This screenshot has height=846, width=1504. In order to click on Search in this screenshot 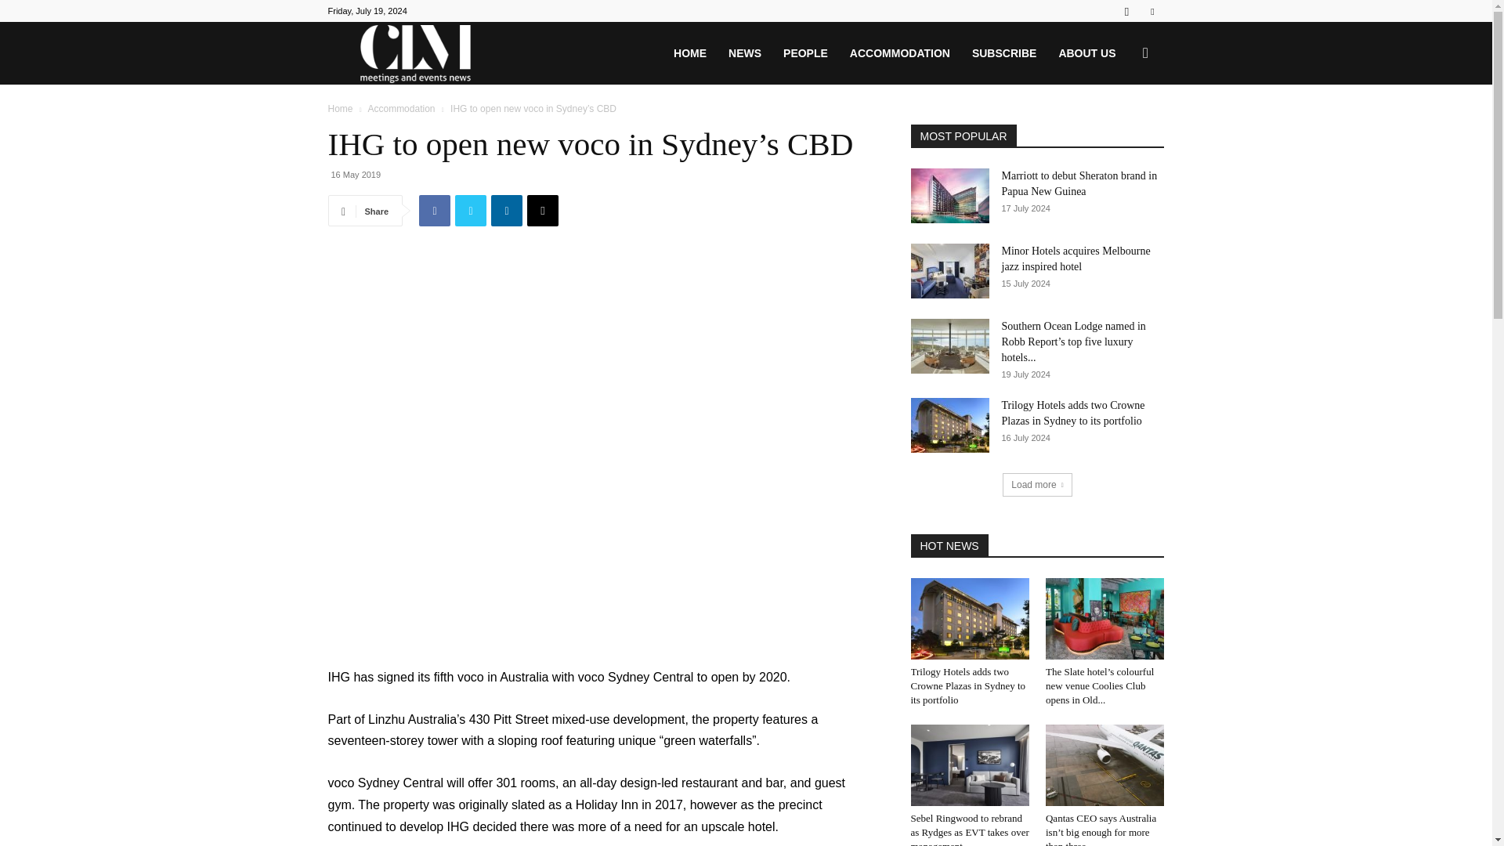, I will do `click(1120, 128)`.